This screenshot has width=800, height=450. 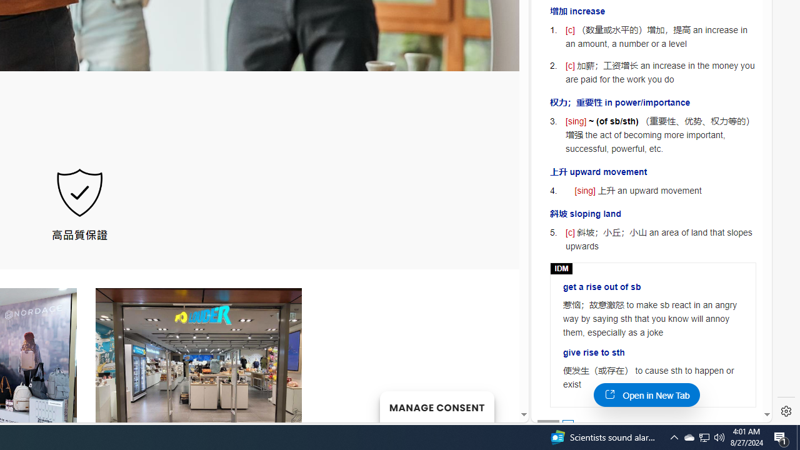 What do you see at coordinates (567, 425) in the screenshot?
I see `AutomationID: posbtn_1` at bounding box center [567, 425].